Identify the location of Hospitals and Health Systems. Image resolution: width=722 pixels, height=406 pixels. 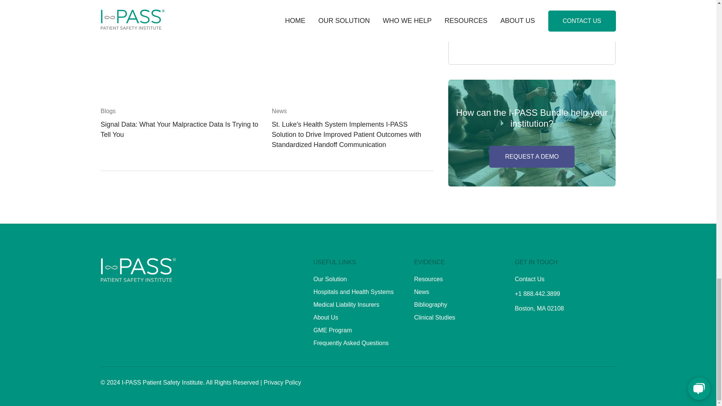
(353, 292).